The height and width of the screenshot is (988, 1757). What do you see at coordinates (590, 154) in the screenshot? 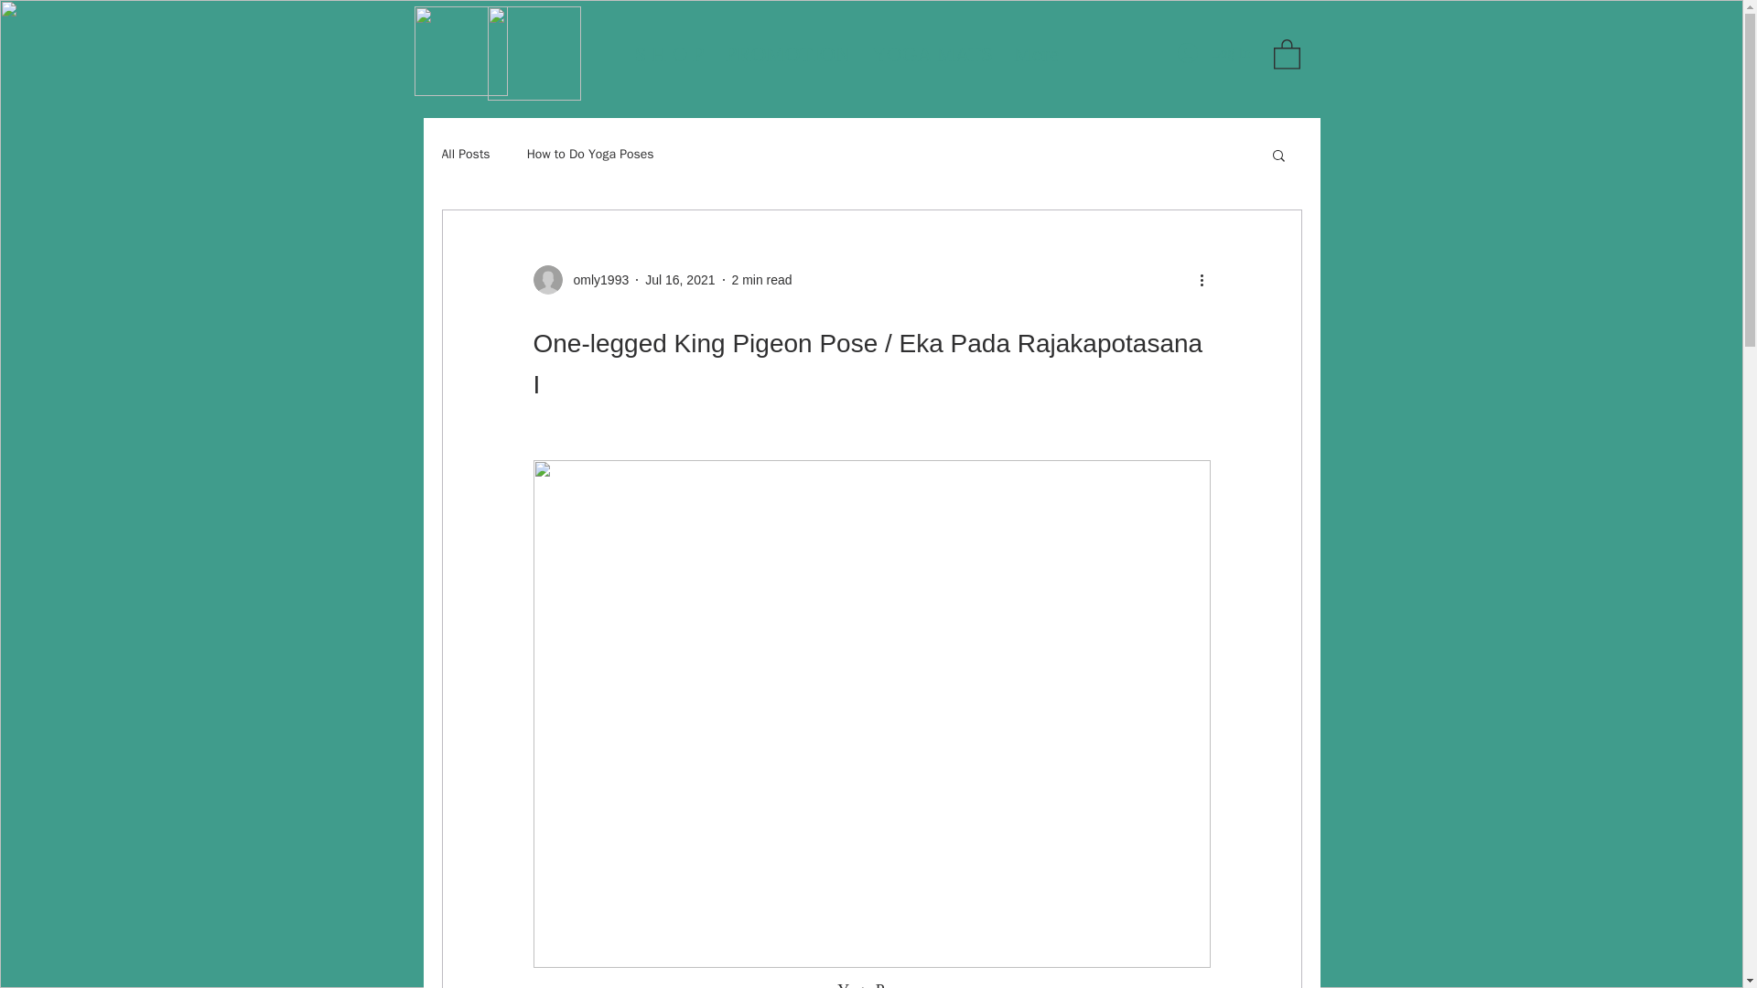
I see `How to Do Yoga Poses` at bounding box center [590, 154].